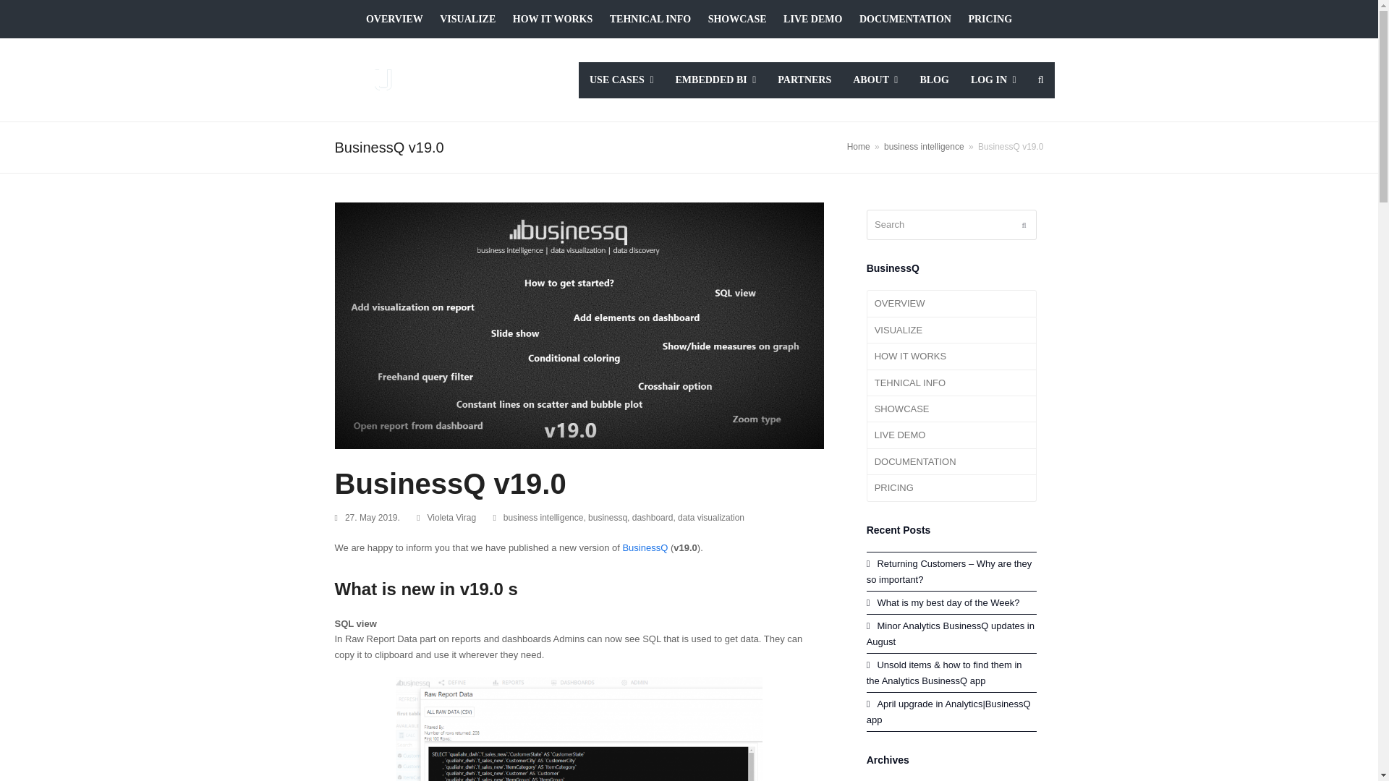  I want to click on Posts by Violeta Virag, so click(451, 517).